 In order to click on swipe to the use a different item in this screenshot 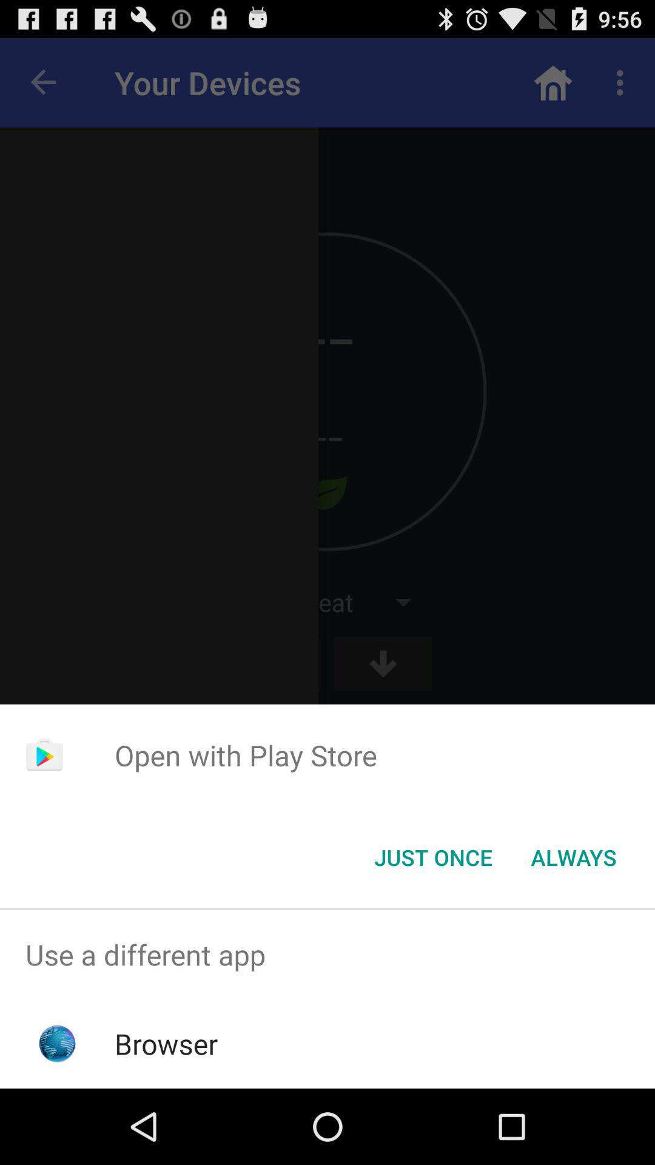, I will do `click(327, 955)`.